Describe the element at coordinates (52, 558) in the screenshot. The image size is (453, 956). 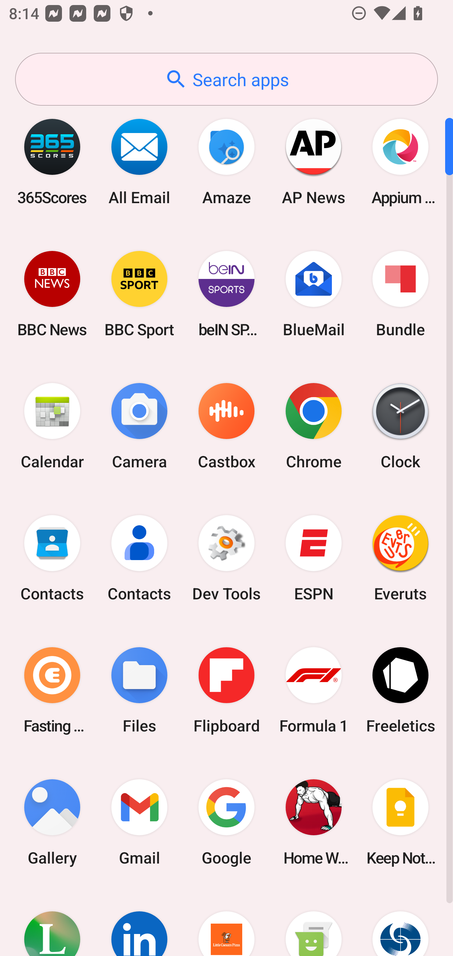
I see `Contacts` at that location.